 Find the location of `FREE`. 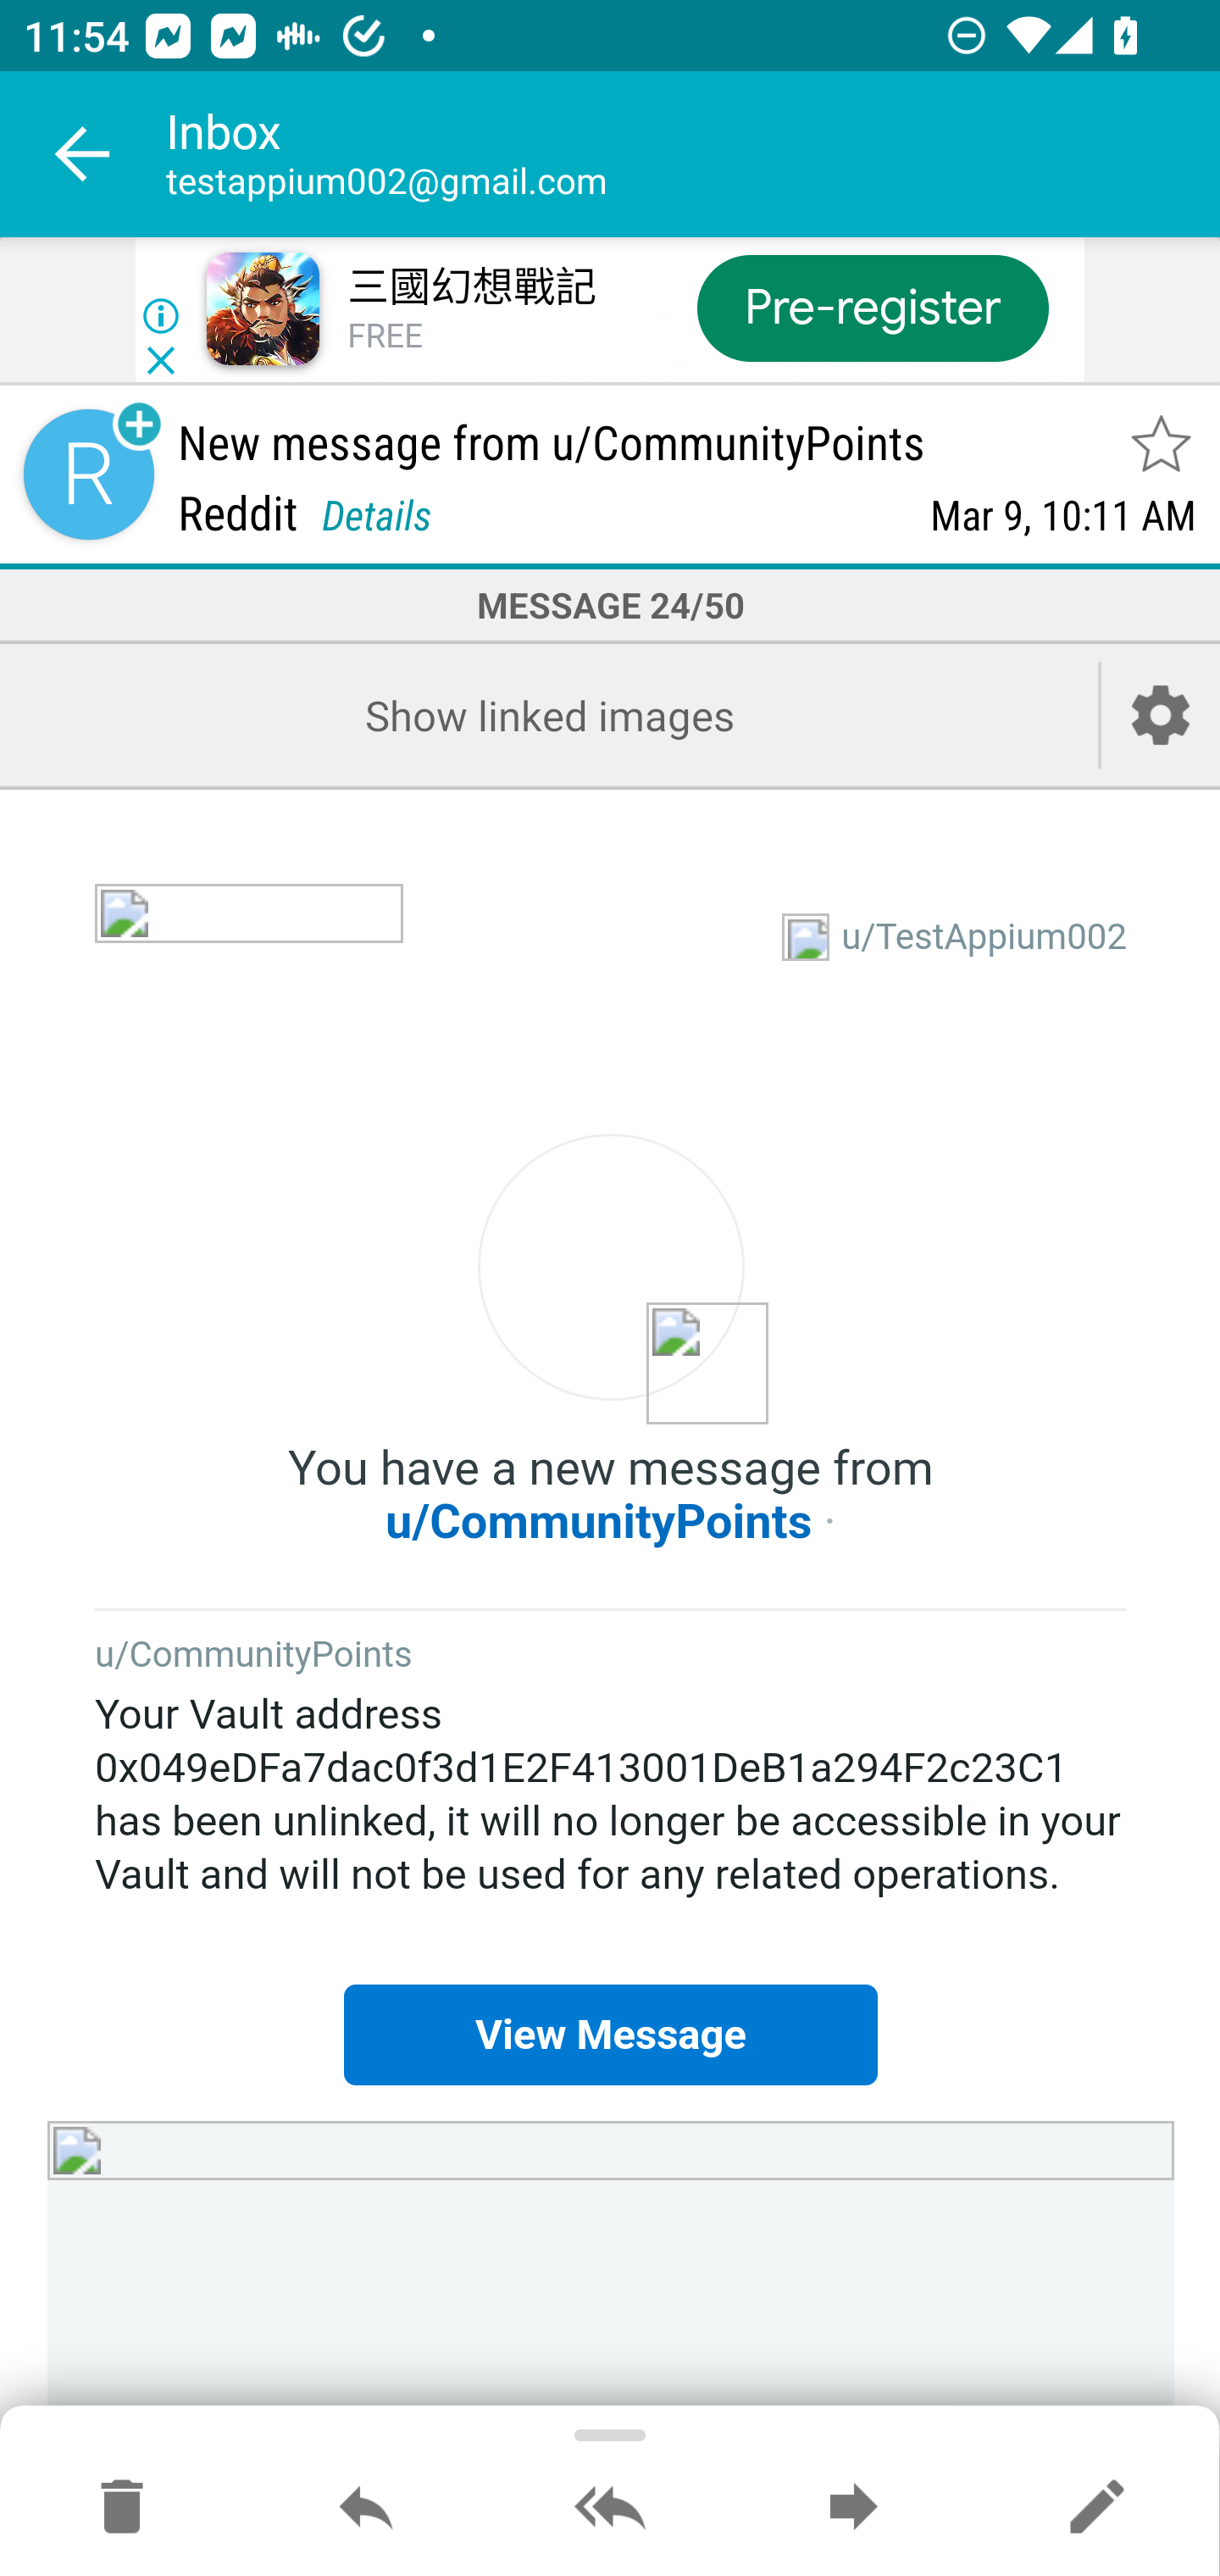

FREE is located at coordinates (385, 337).